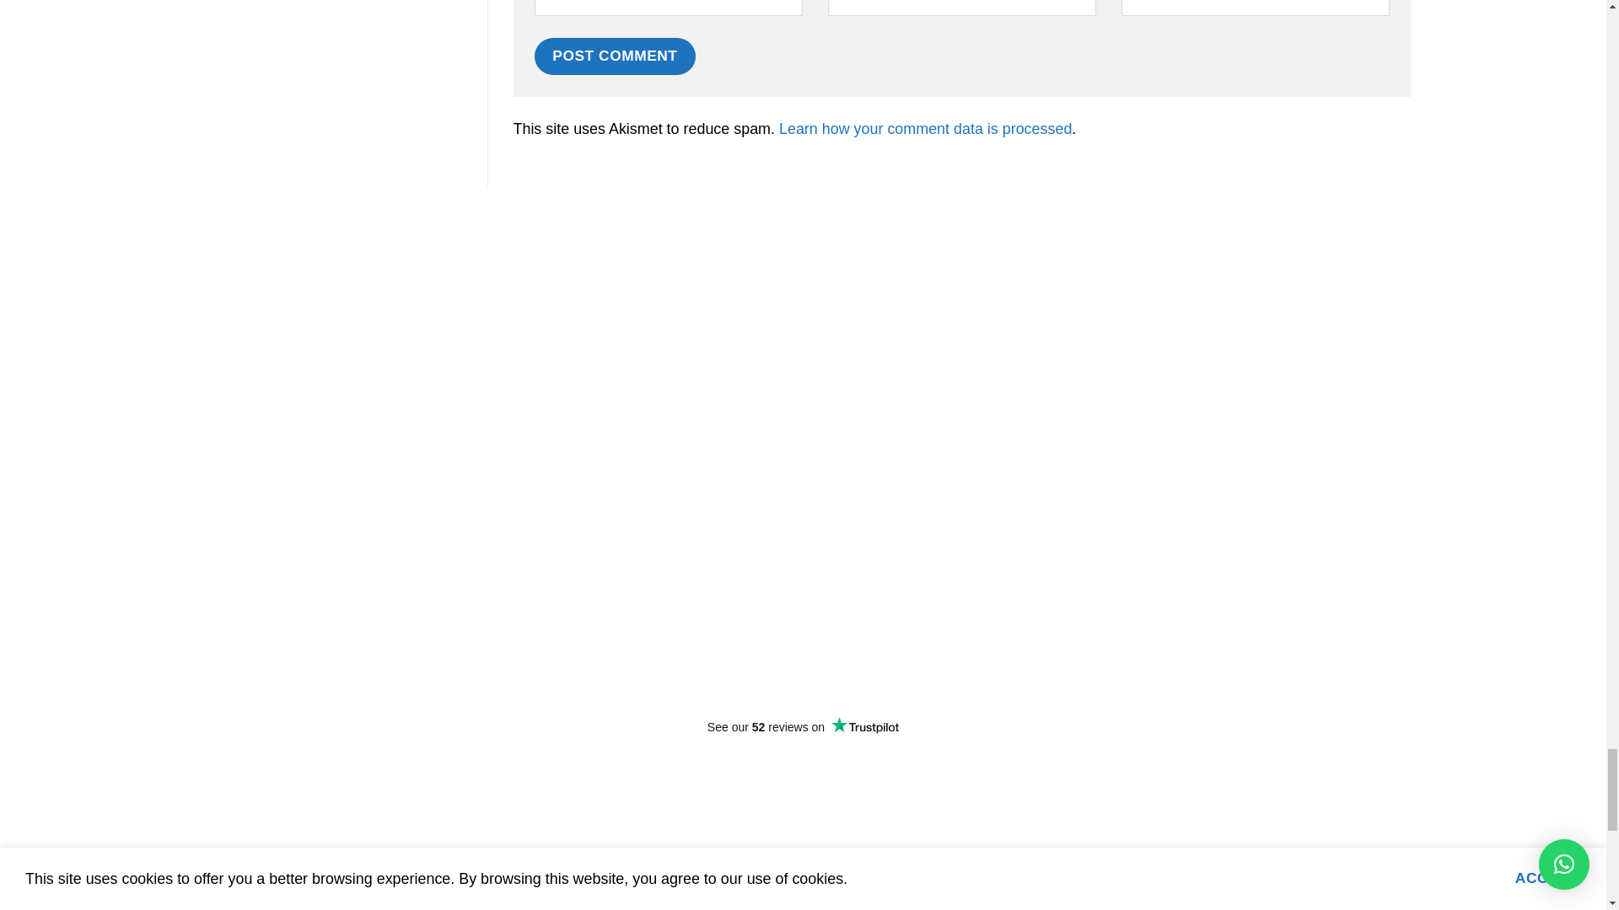 The height and width of the screenshot is (910, 1619). What do you see at coordinates (615, 56) in the screenshot?
I see `Post Comment` at bounding box center [615, 56].